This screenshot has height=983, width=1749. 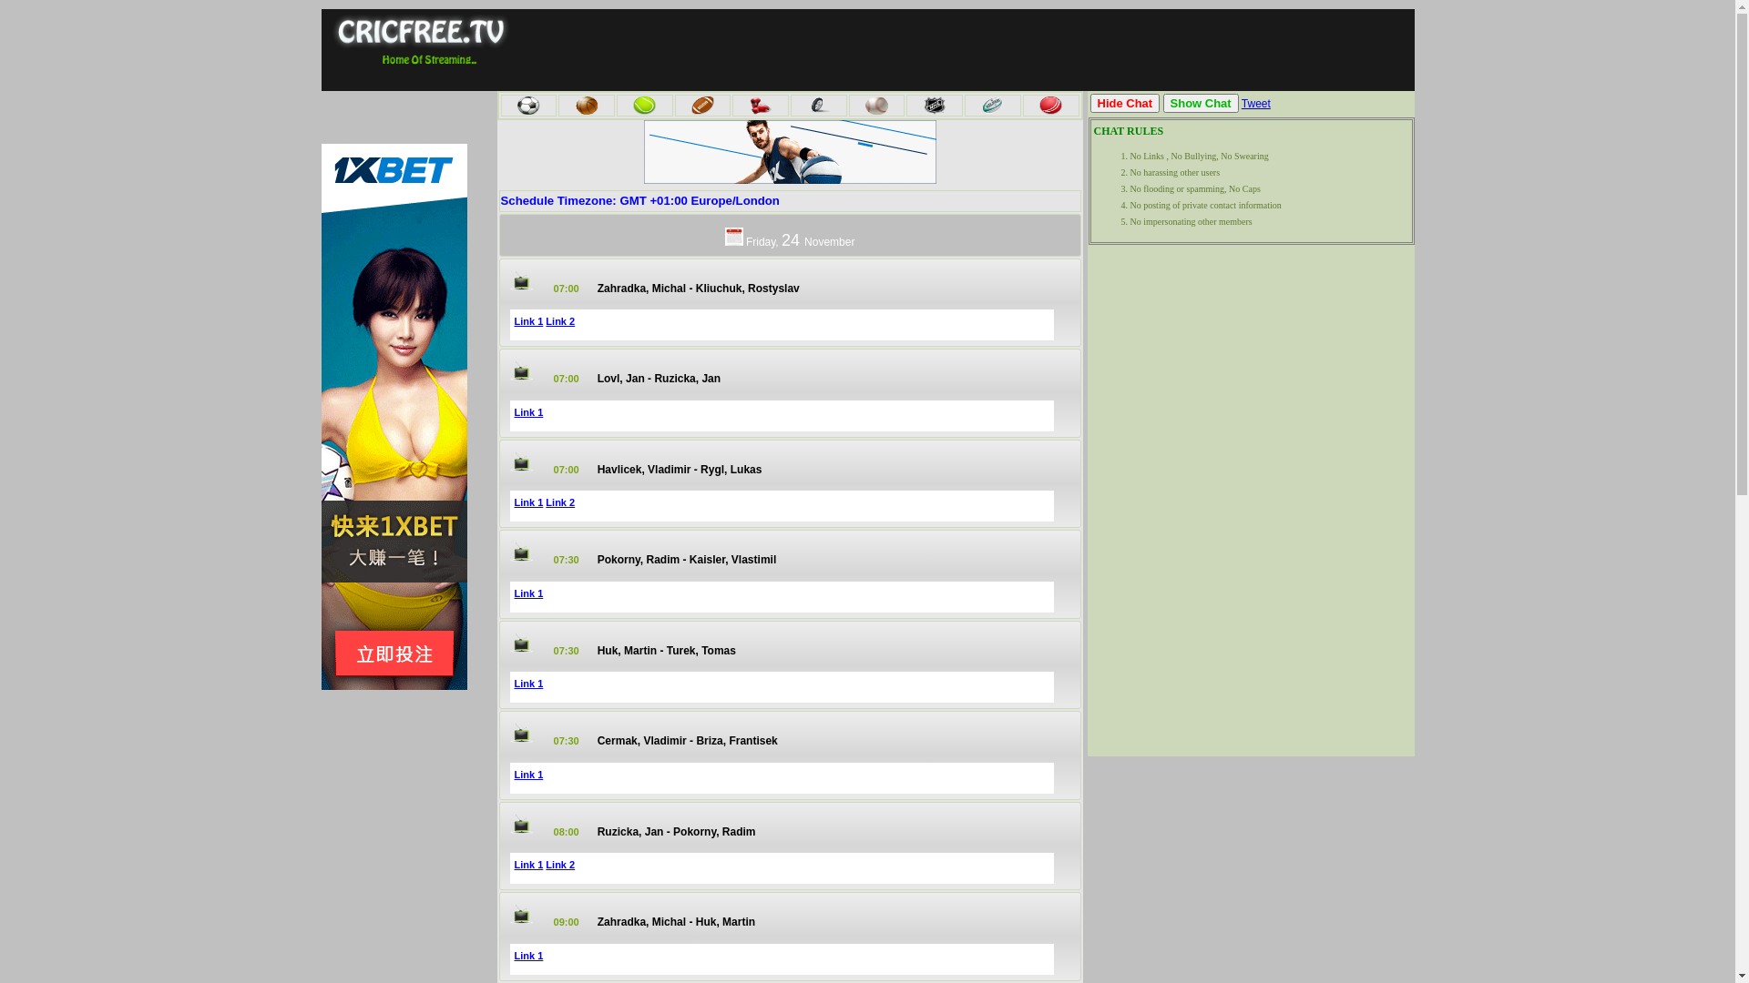 I want to click on Link 1, so click(x=528, y=956).